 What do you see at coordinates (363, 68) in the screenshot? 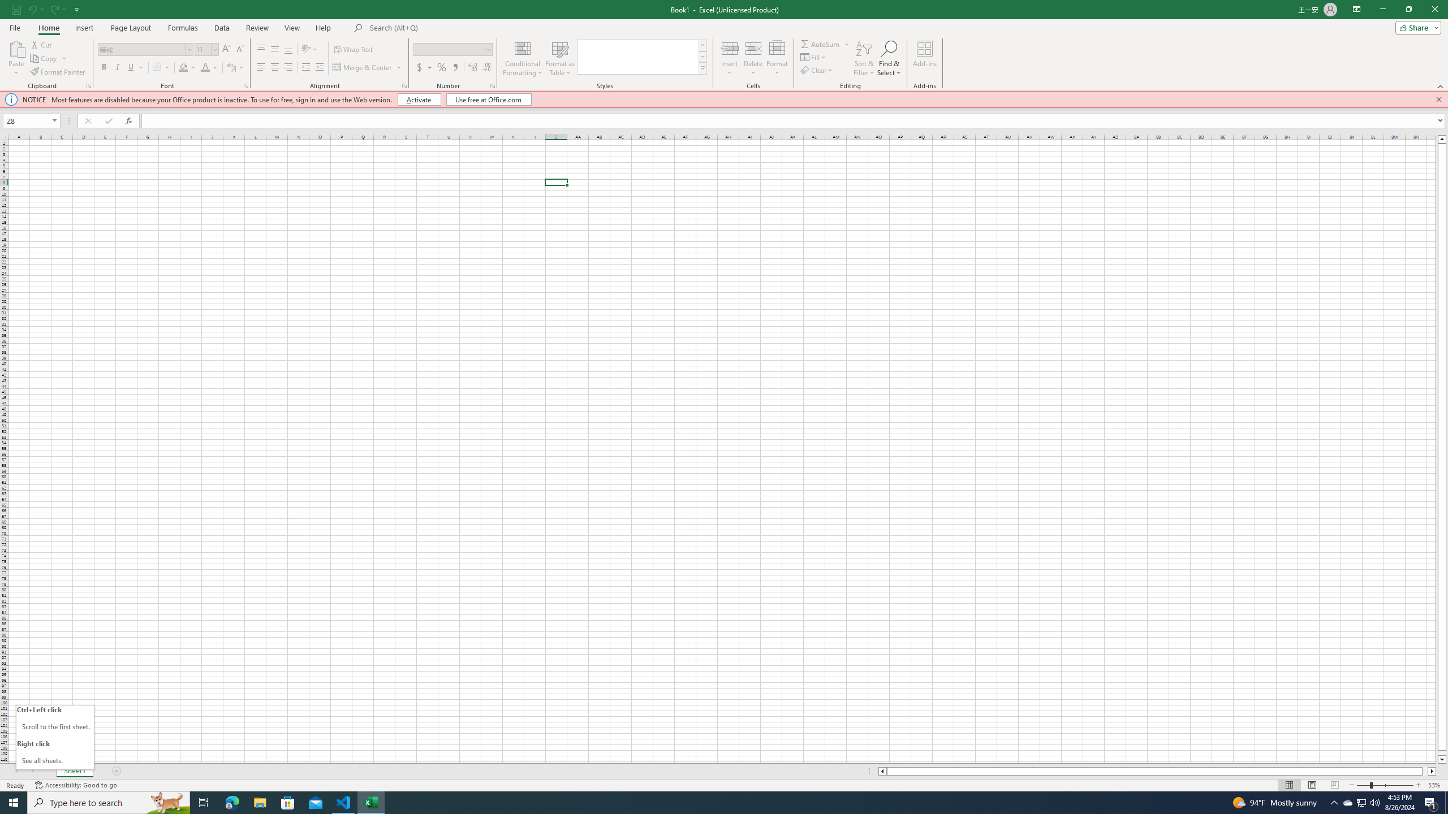
I see `Merge & Center` at bounding box center [363, 68].